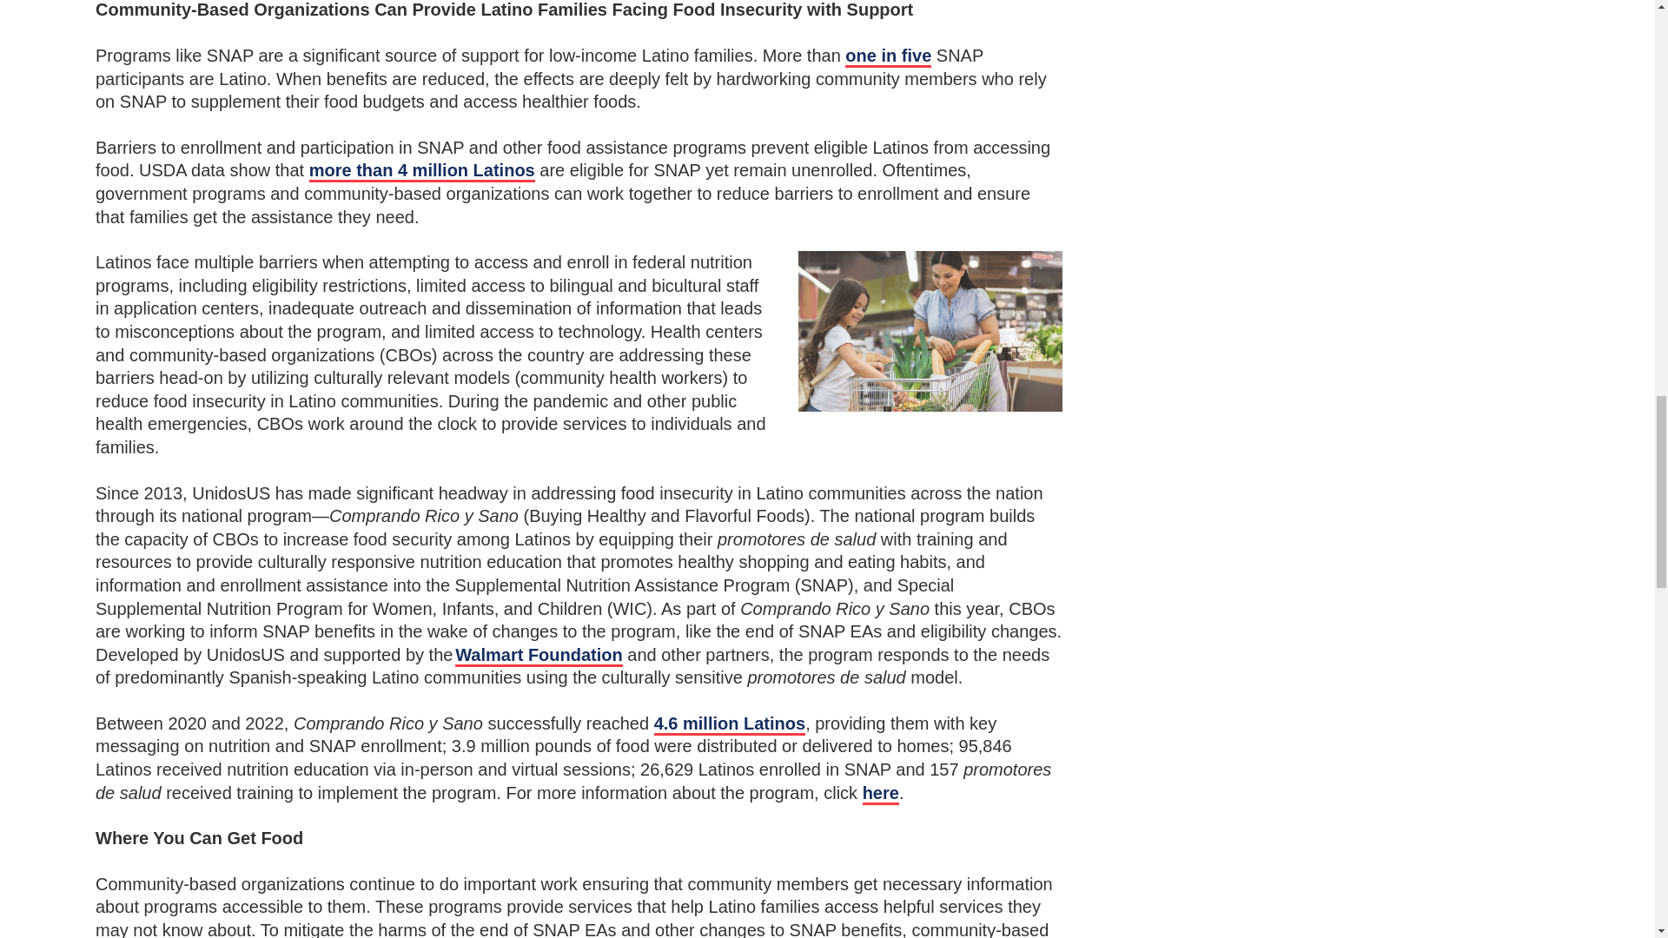  Describe the element at coordinates (880, 794) in the screenshot. I see `here` at that location.